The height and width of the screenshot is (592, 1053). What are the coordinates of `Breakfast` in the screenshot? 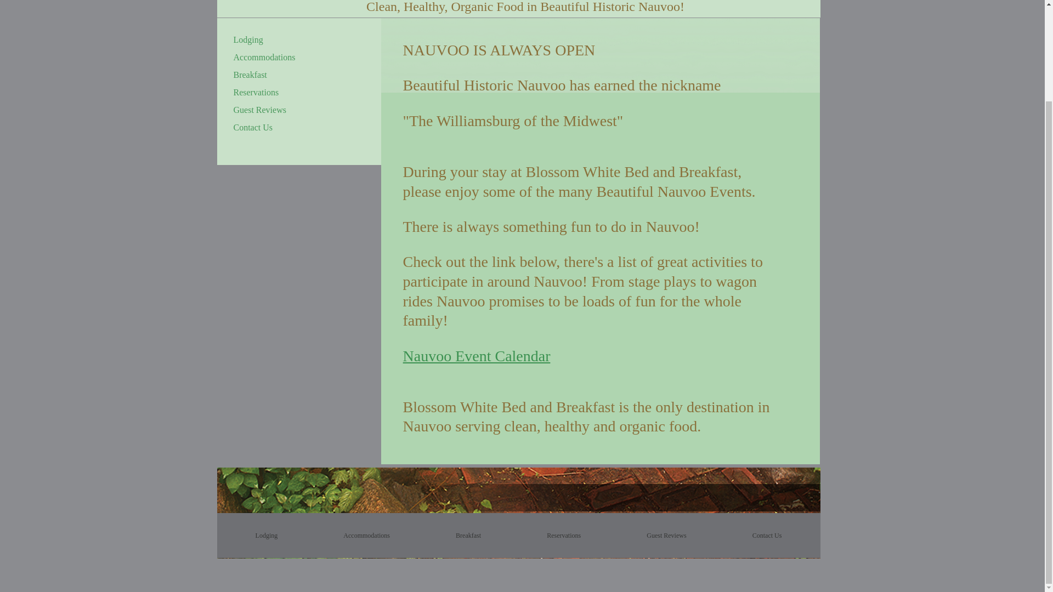 It's located at (250, 75).